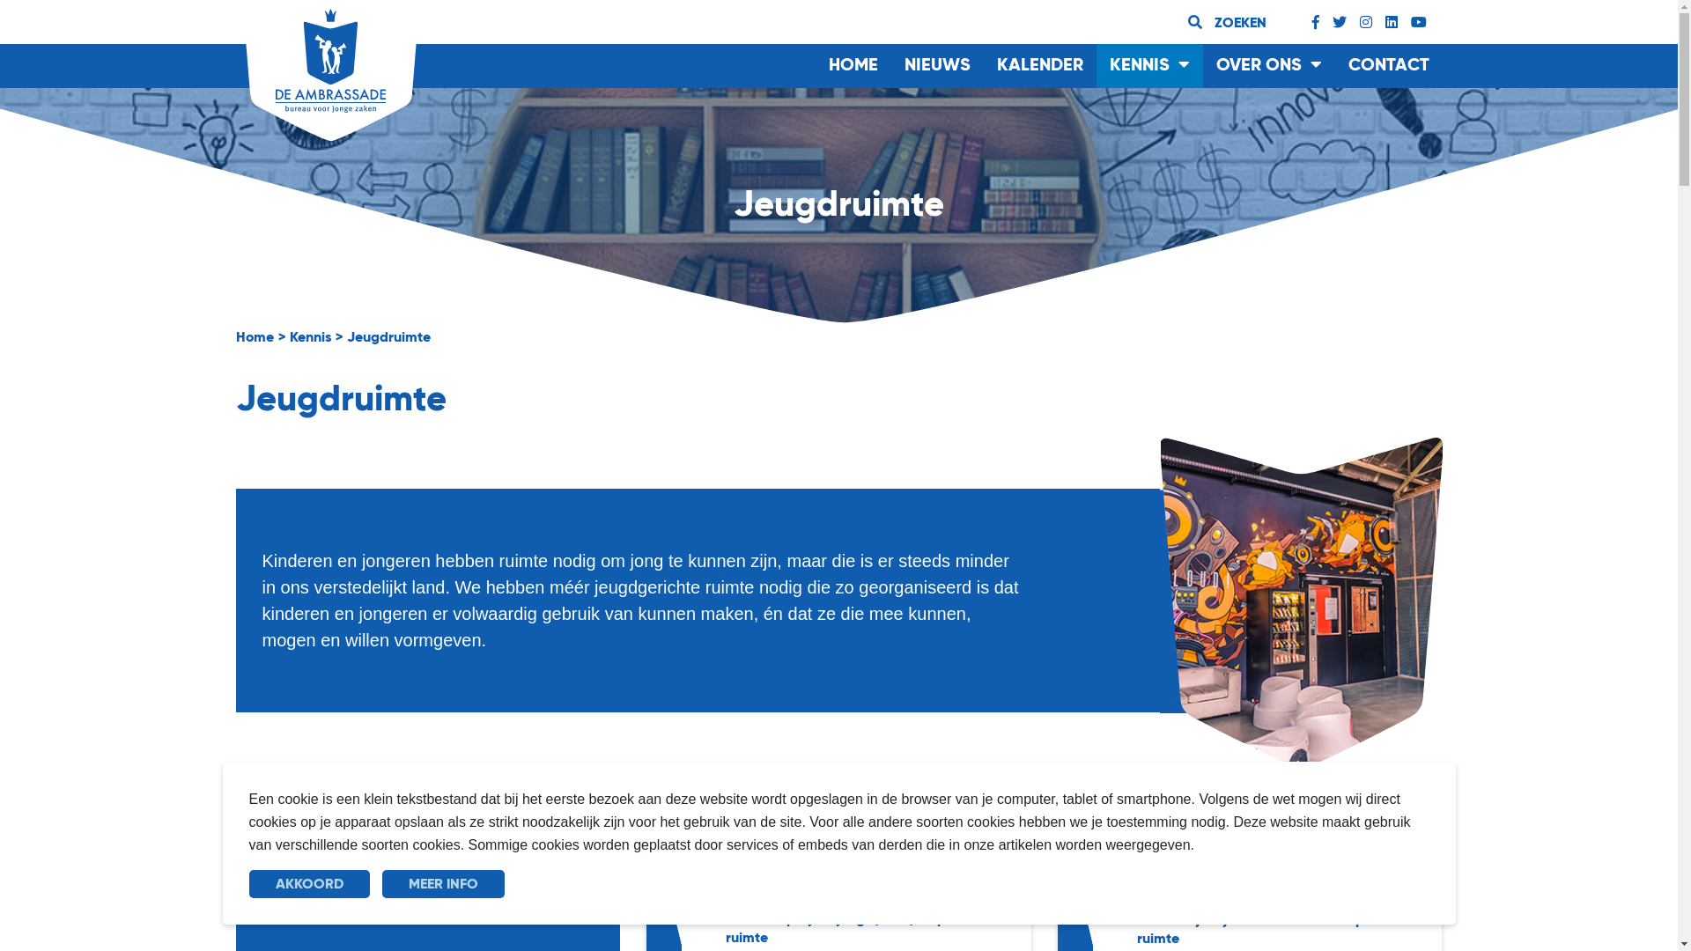  I want to click on KALENDER, so click(1039, 66).